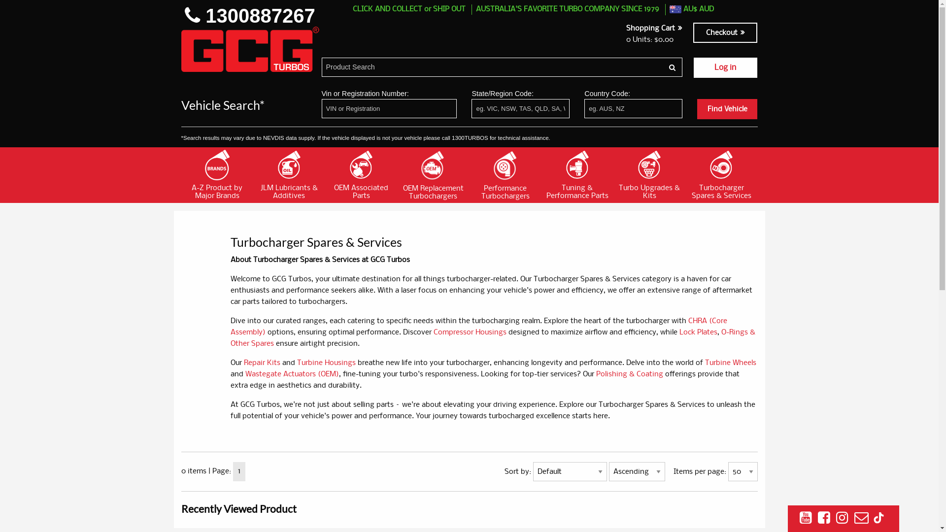  What do you see at coordinates (493, 338) in the screenshot?
I see `O-Rings & Other Spares` at bounding box center [493, 338].